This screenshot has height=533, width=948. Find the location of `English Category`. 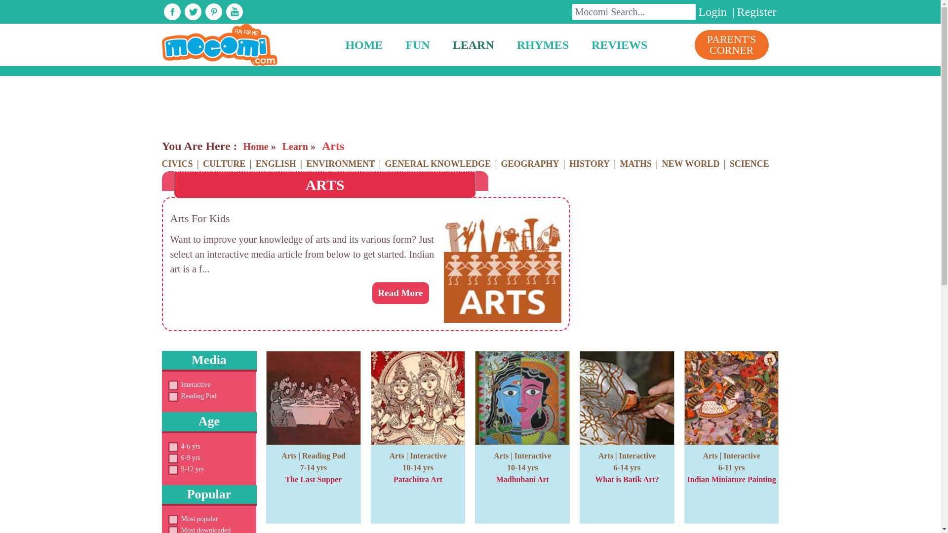

English Category is located at coordinates (276, 164).